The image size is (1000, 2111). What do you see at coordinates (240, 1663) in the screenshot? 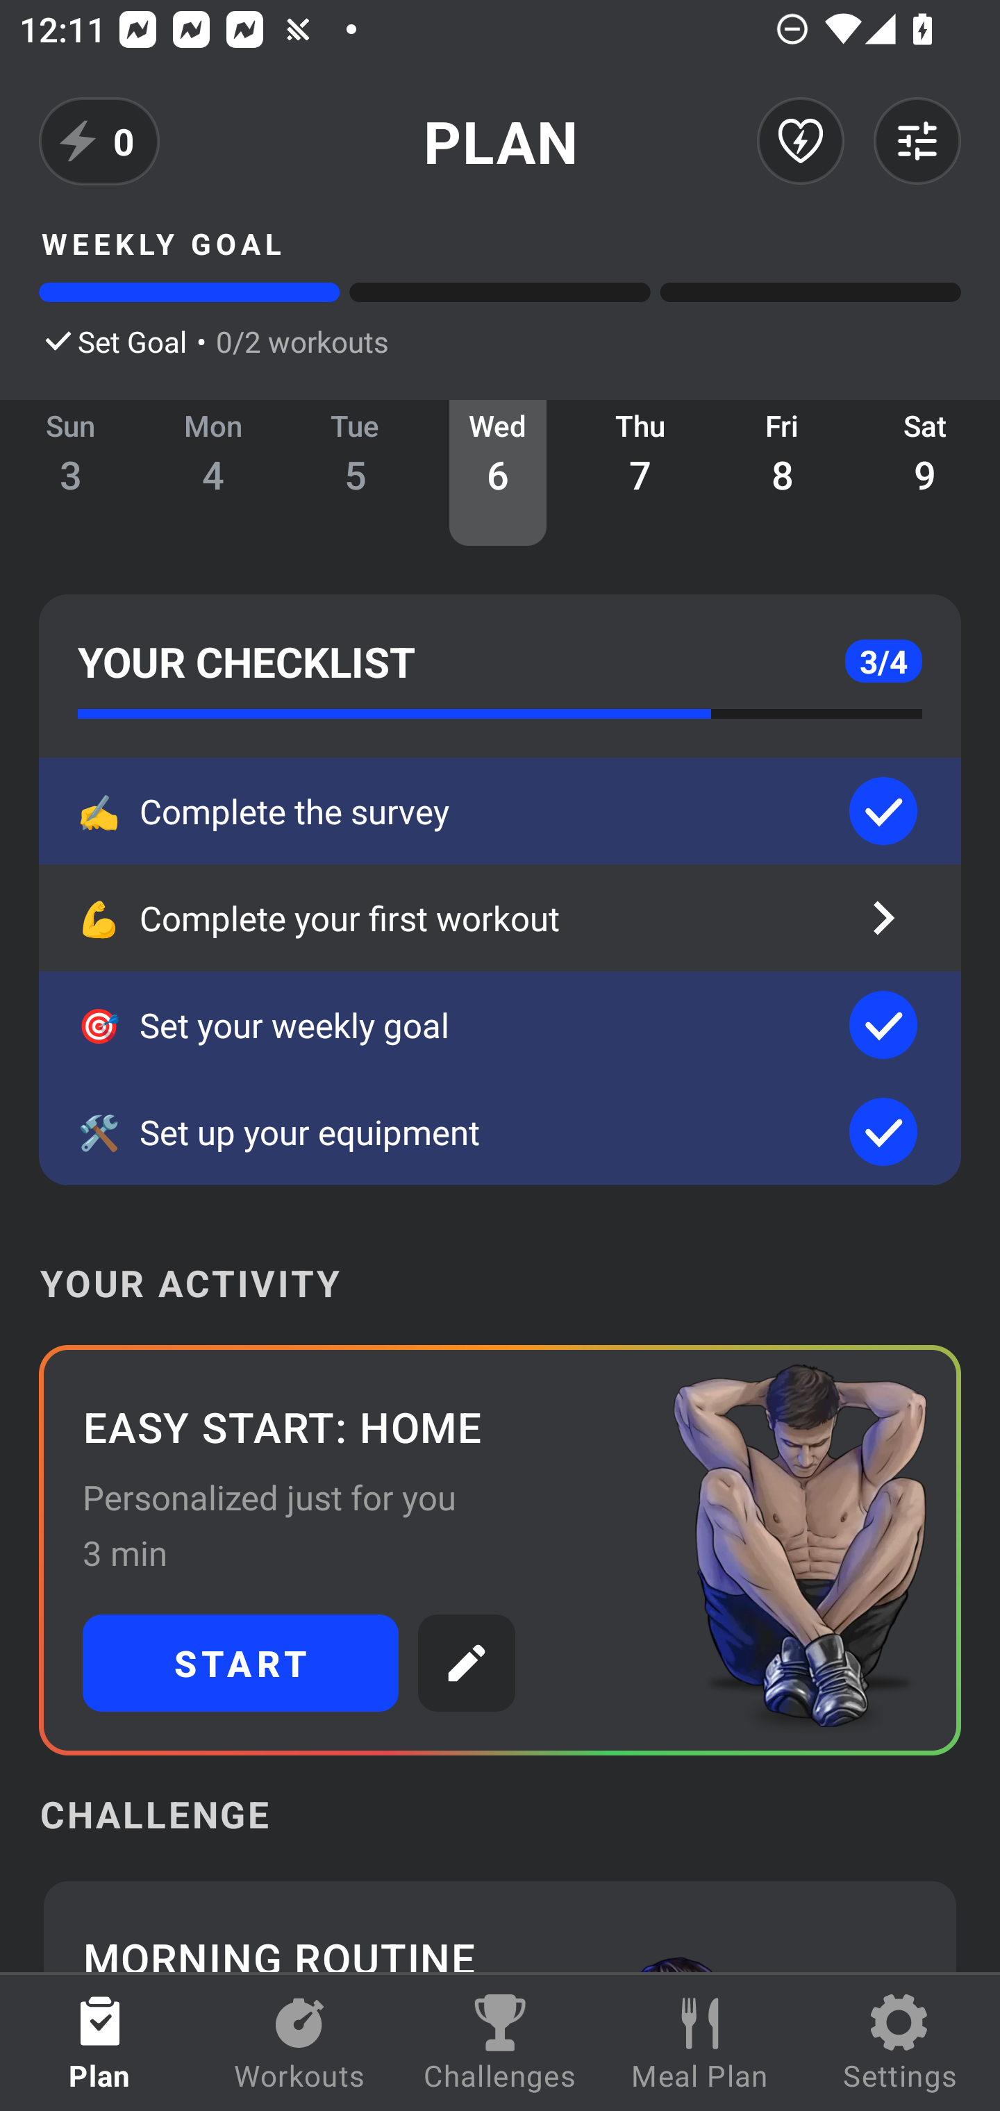
I see `START` at bounding box center [240, 1663].